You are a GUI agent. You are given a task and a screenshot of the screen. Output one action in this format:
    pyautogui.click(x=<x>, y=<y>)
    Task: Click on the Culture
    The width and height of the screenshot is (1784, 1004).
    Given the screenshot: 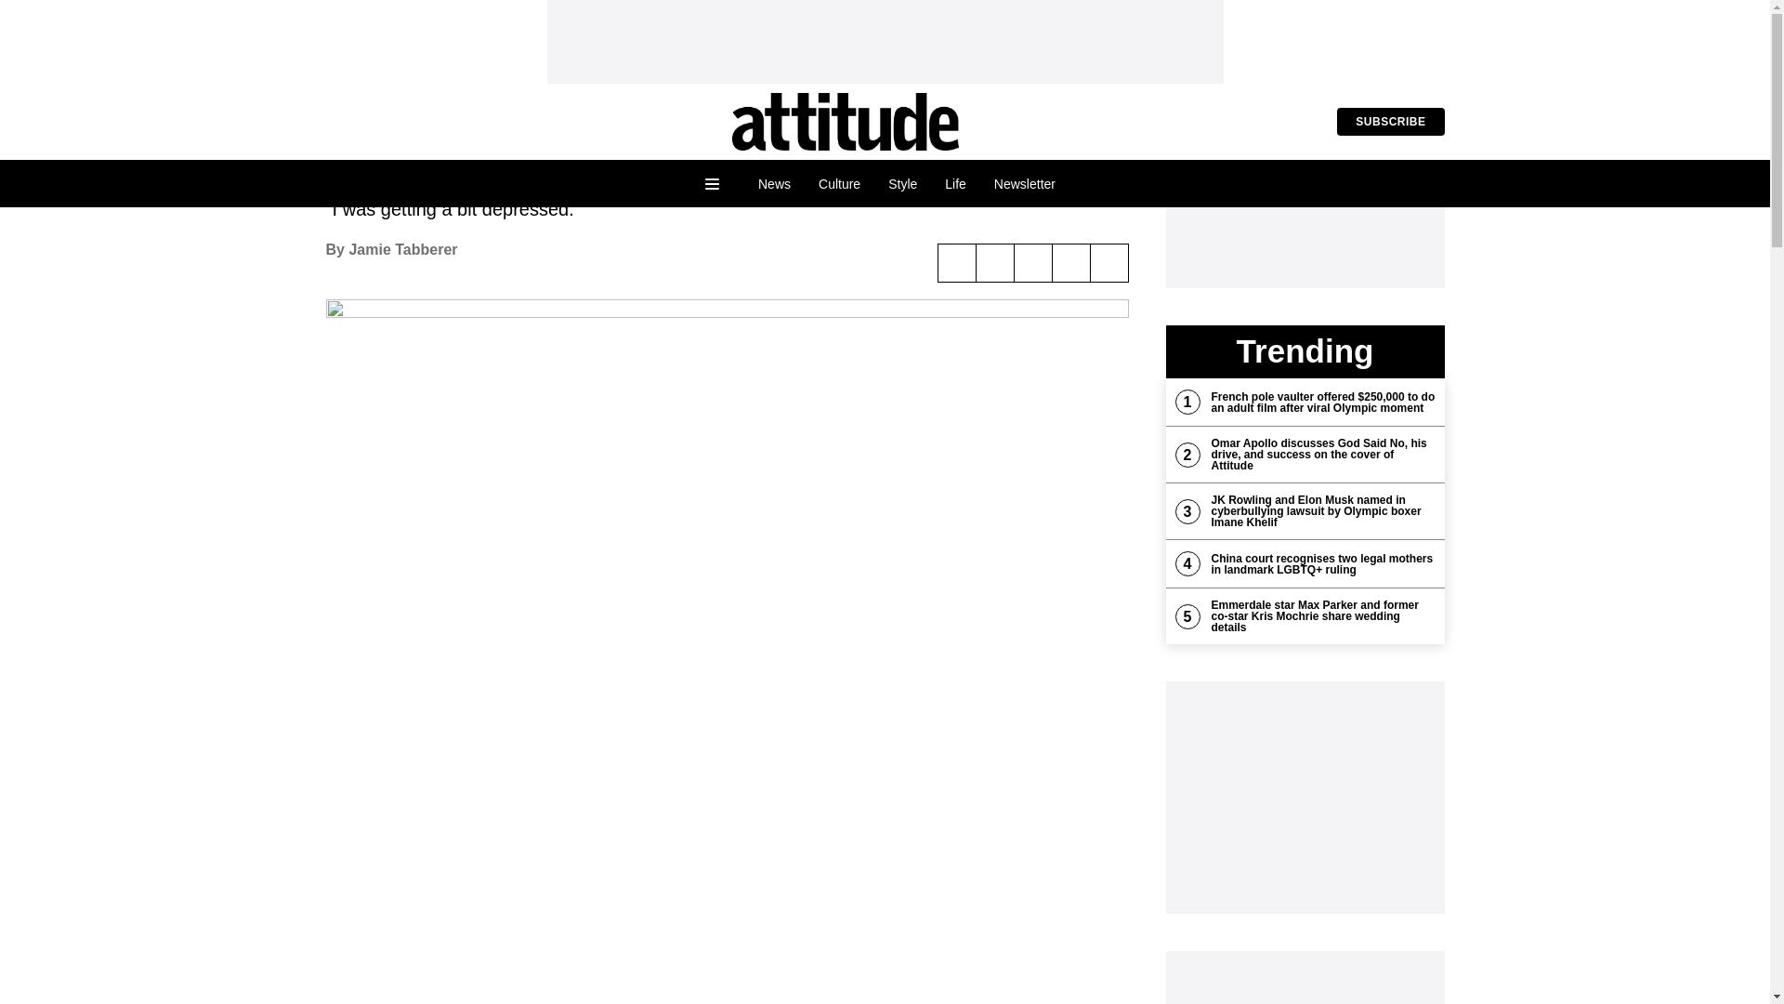 What is the action you would take?
    pyautogui.click(x=838, y=184)
    